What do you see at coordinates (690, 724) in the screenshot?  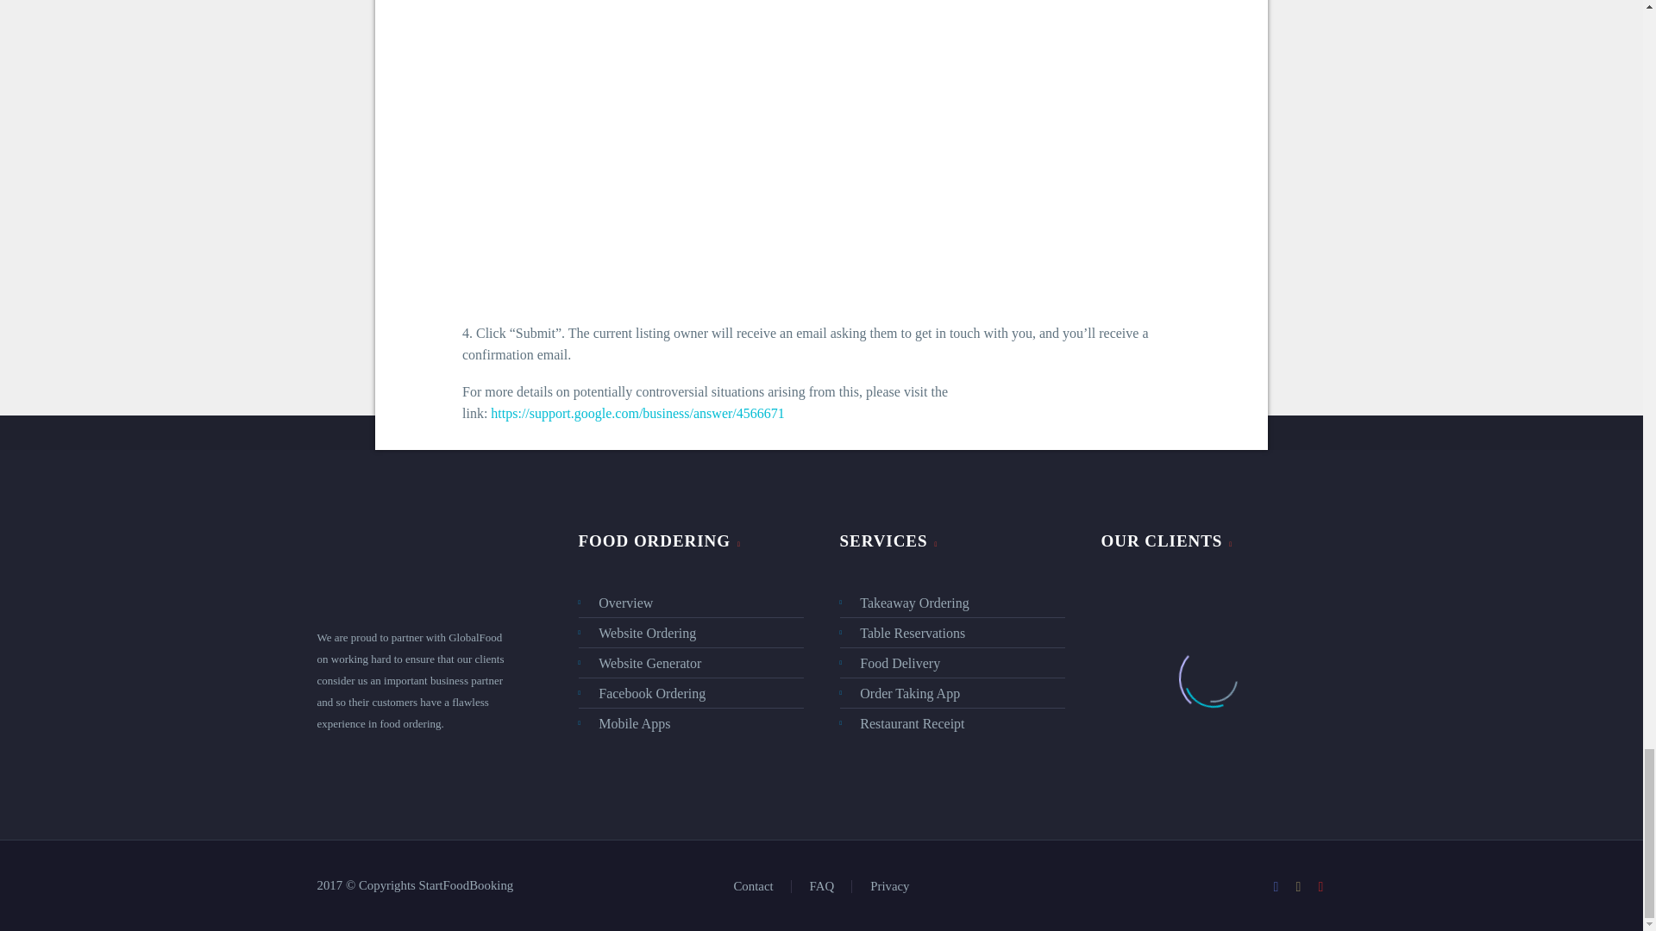 I see `Mobile Apps` at bounding box center [690, 724].